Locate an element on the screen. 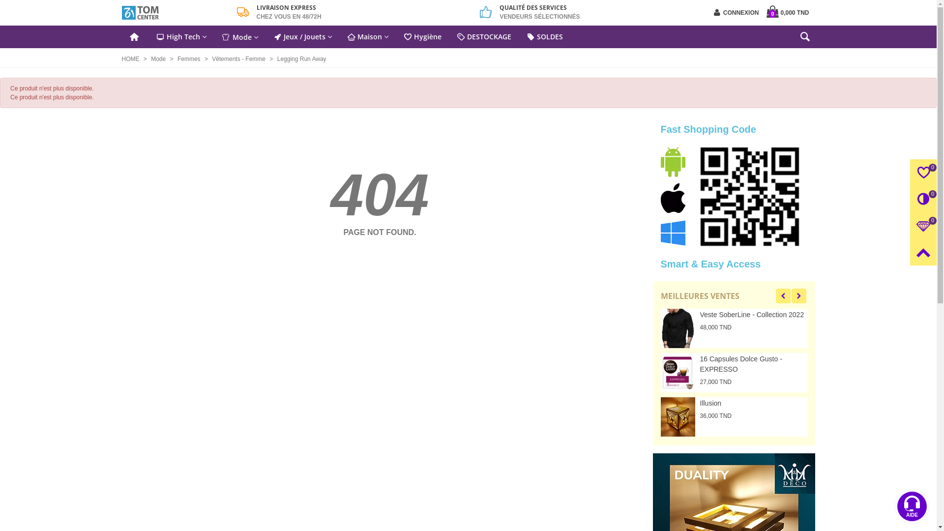 Image resolution: width=944 pixels, height=531 pixels. 0 is located at coordinates (923, 199).